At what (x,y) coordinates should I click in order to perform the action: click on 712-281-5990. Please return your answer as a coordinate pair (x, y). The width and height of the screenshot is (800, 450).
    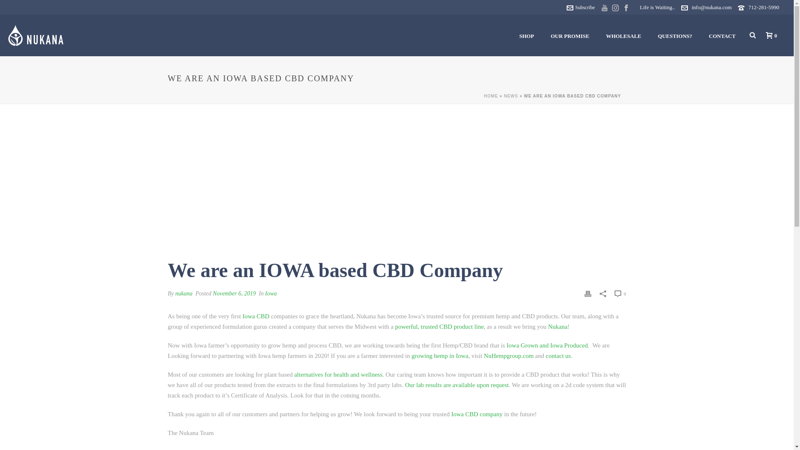
    Looking at the image, I should click on (763, 7).